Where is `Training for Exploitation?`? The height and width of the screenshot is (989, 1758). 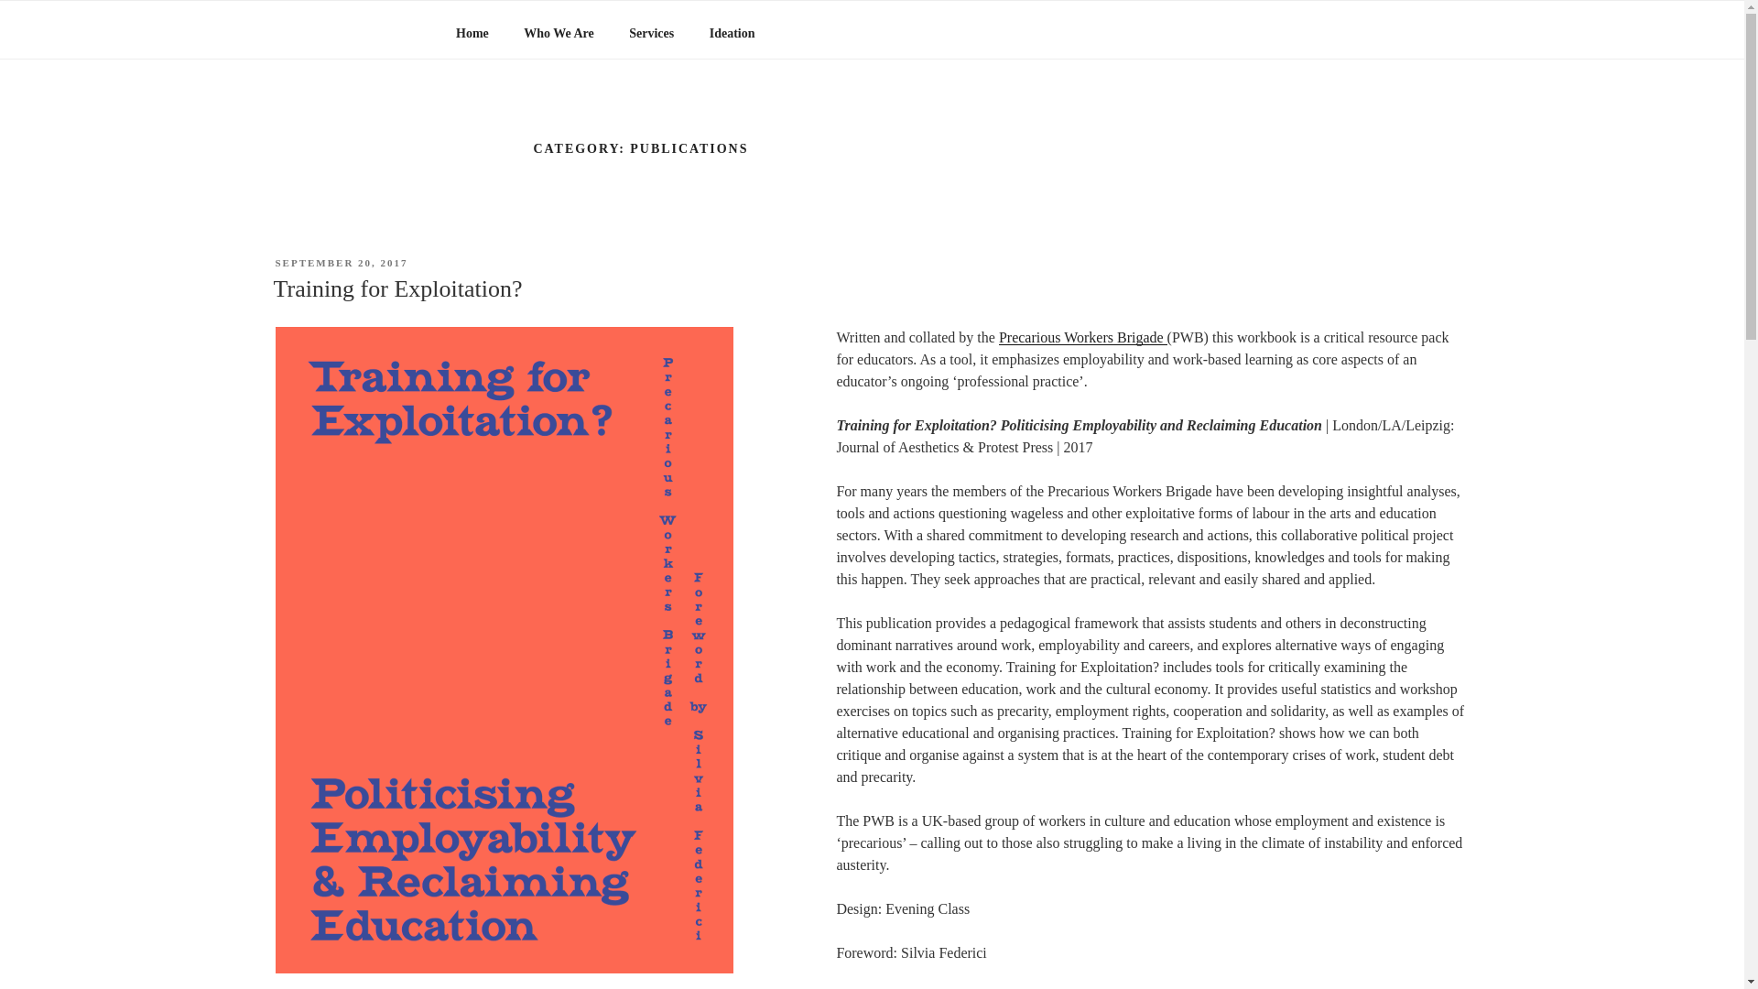 Training for Exploitation? is located at coordinates (397, 289).